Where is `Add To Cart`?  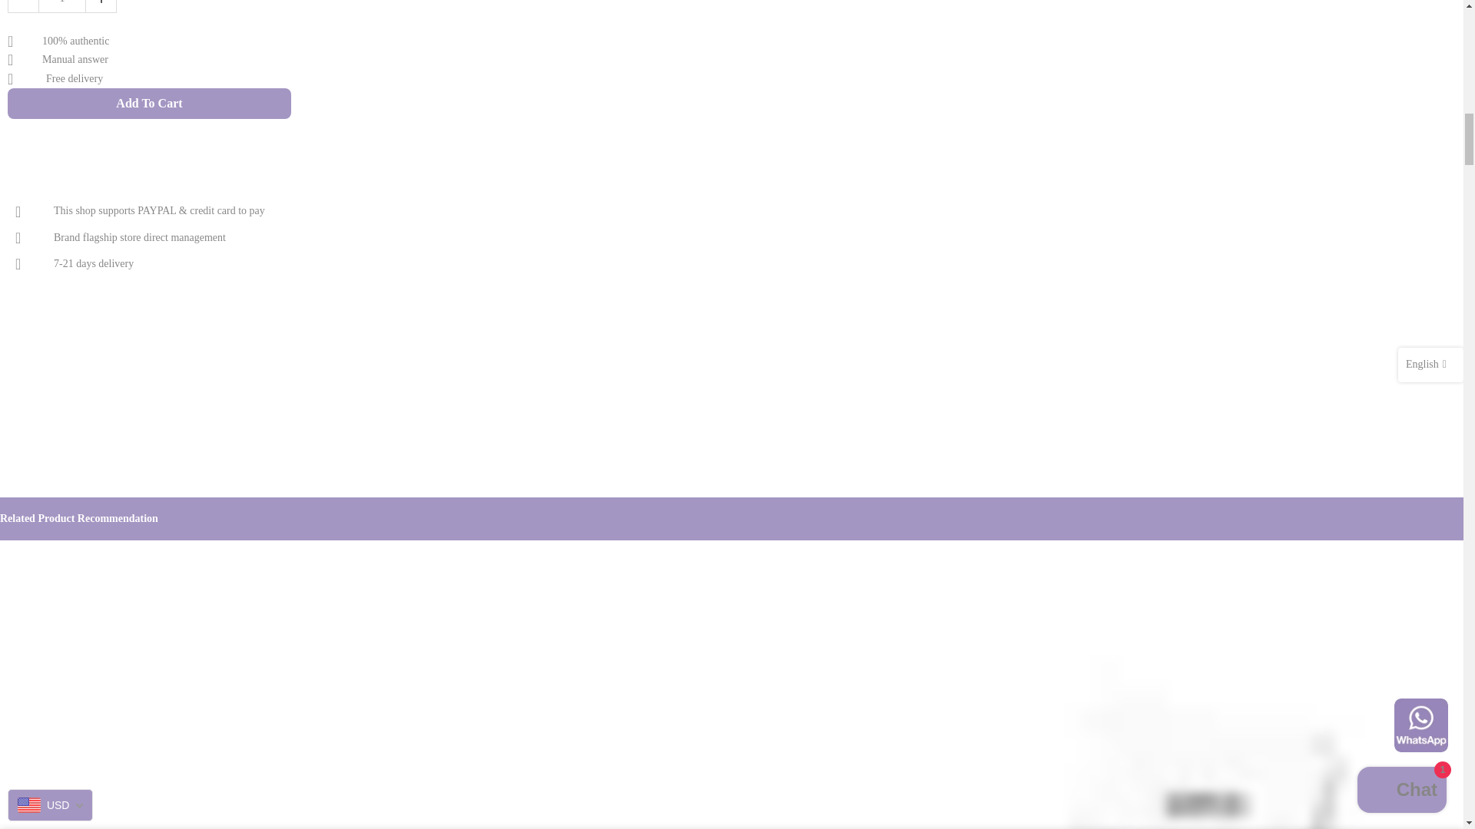 Add To Cart is located at coordinates (149, 103).